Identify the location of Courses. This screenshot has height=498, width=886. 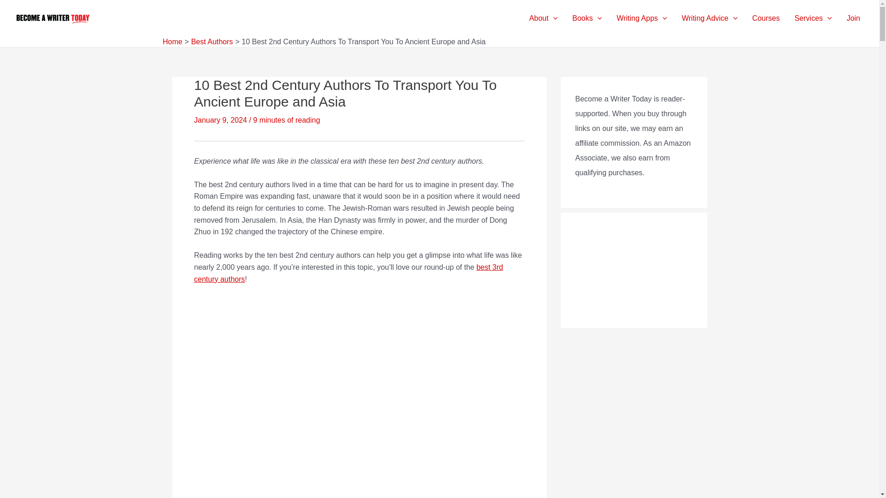
(766, 18).